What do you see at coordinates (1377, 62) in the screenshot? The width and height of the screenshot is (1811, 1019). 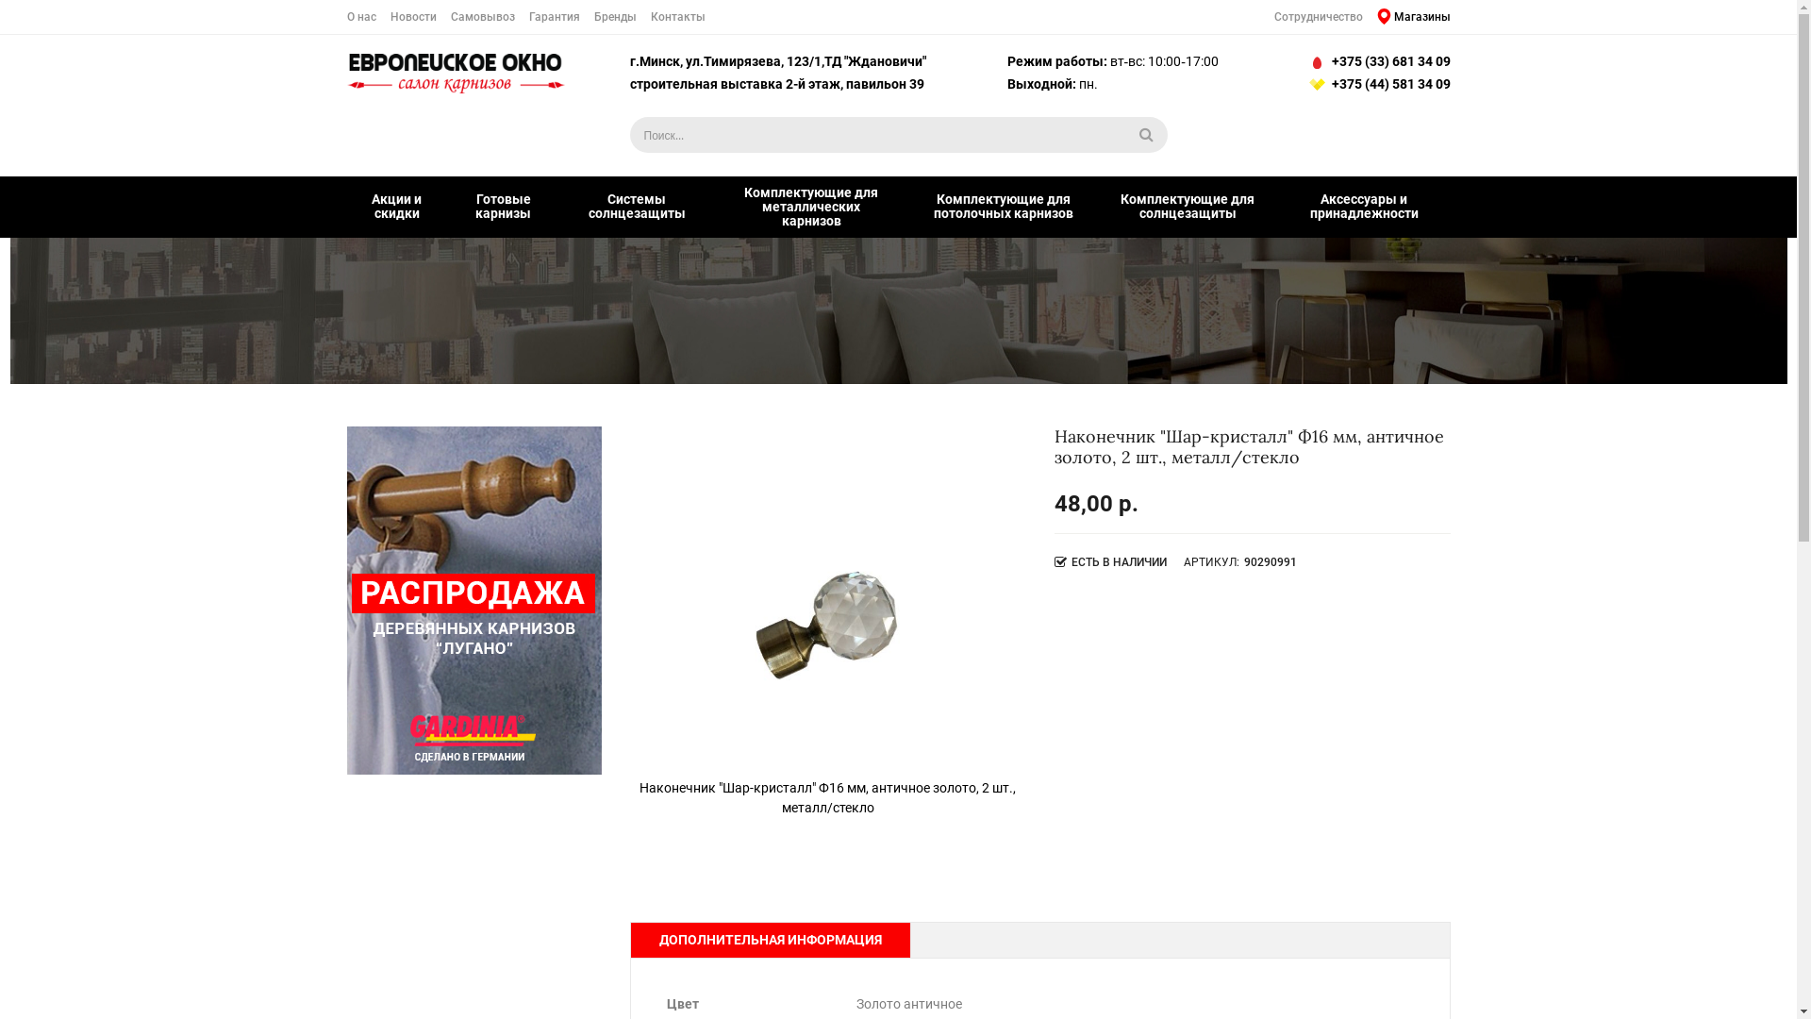 I see `+375 (33) 681 34 09` at bounding box center [1377, 62].